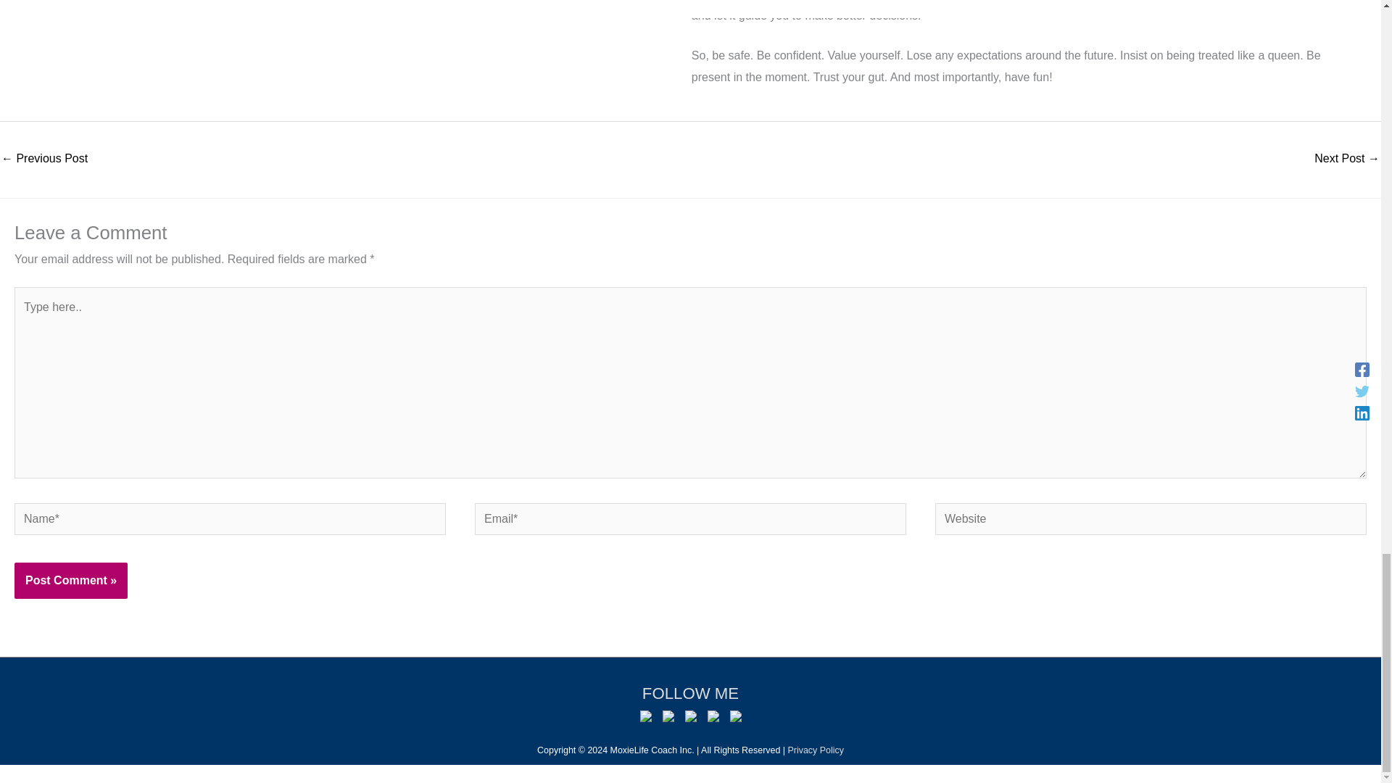  Describe the element at coordinates (713, 719) in the screenshot. I see `Find us on YouTube` at that location.